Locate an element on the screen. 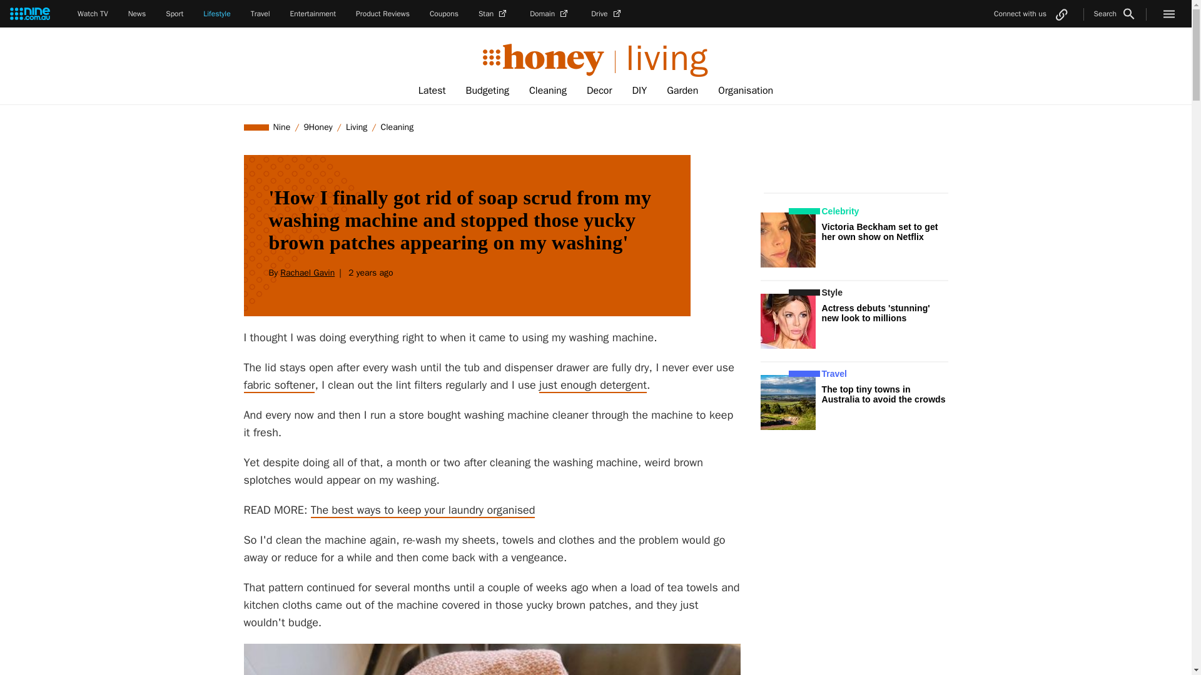  Lifestyle is located at coordinates (216, 14).